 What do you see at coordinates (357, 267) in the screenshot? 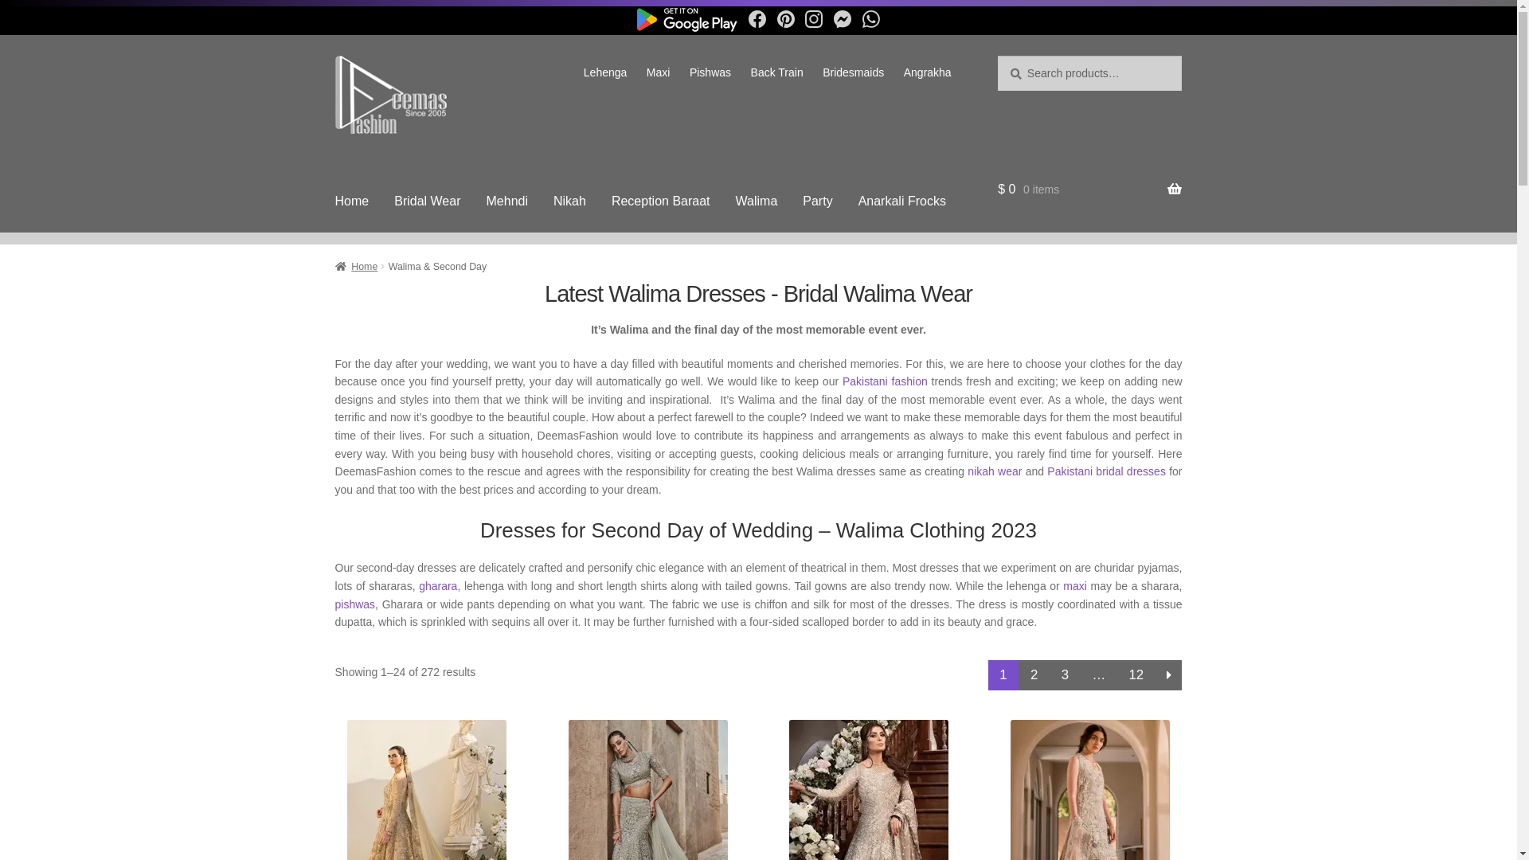
I see `Home` at bounding box center [357, 267].